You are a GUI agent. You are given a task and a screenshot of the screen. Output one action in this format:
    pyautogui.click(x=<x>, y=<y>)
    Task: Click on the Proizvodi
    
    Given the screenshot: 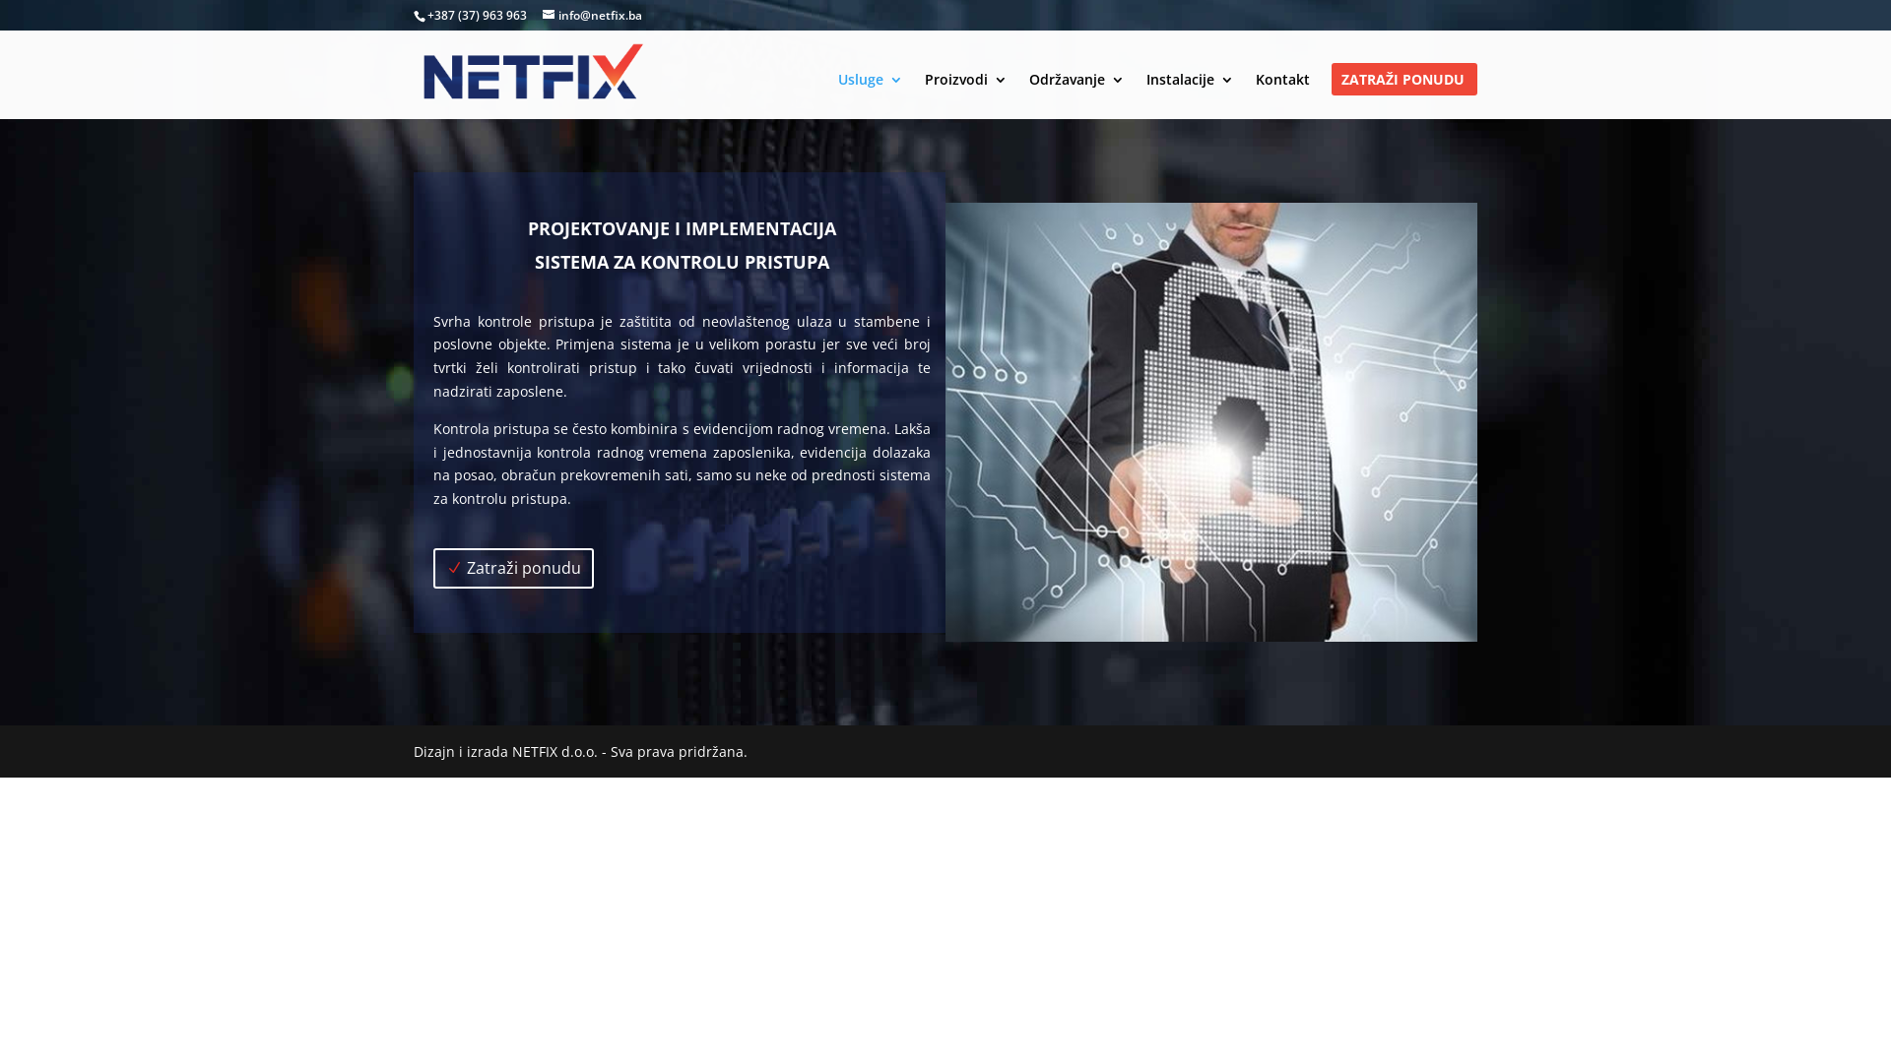 What is the action you would take?
    pyautogui.click(x=966, y=96)
    